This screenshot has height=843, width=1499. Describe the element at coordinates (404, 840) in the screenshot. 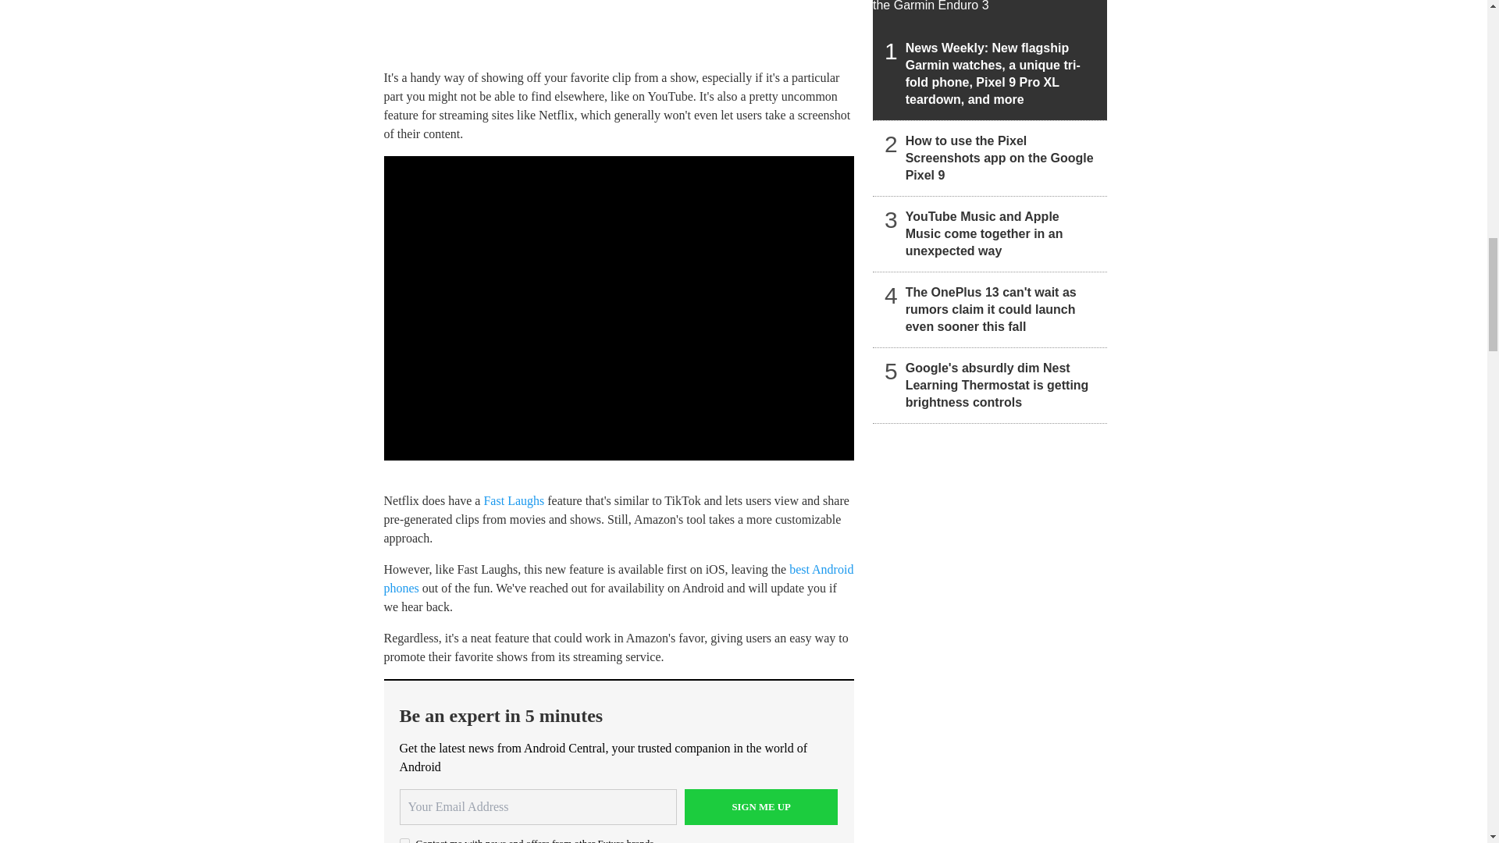

I see `on` at that location.